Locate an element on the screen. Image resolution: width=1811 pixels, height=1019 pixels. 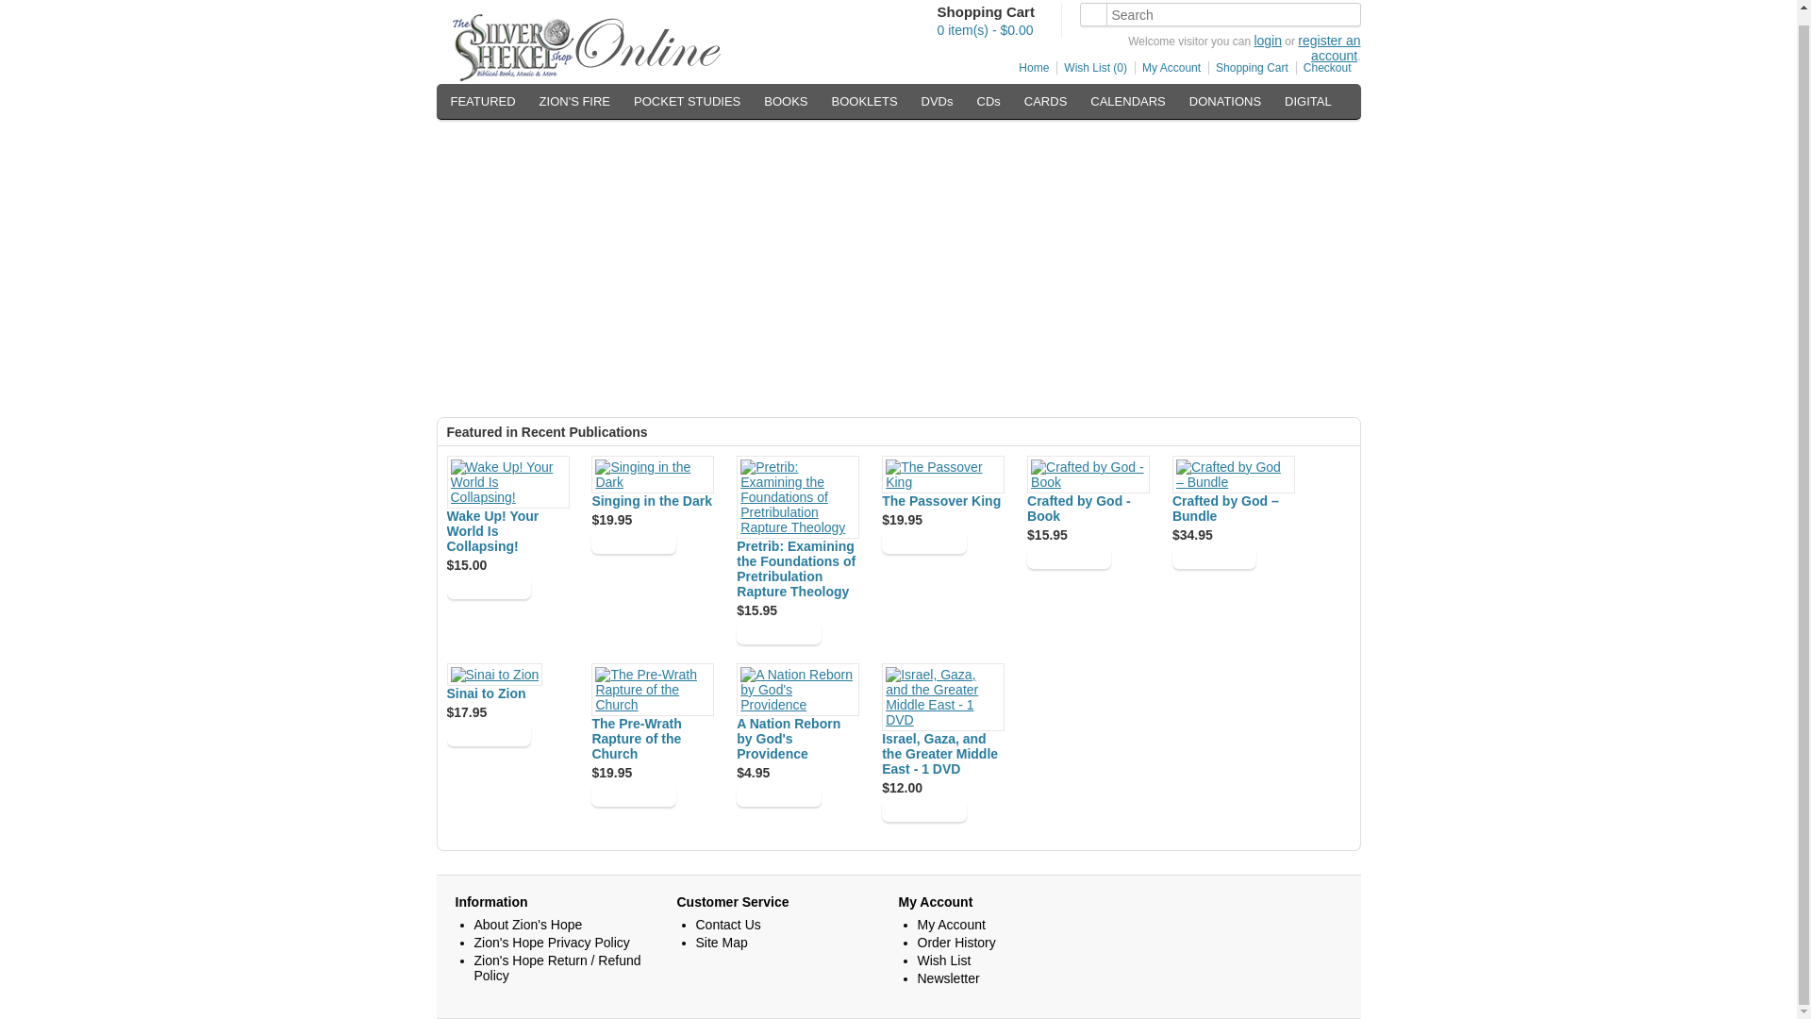
Add to Cart is located at coordinates (634, 542).